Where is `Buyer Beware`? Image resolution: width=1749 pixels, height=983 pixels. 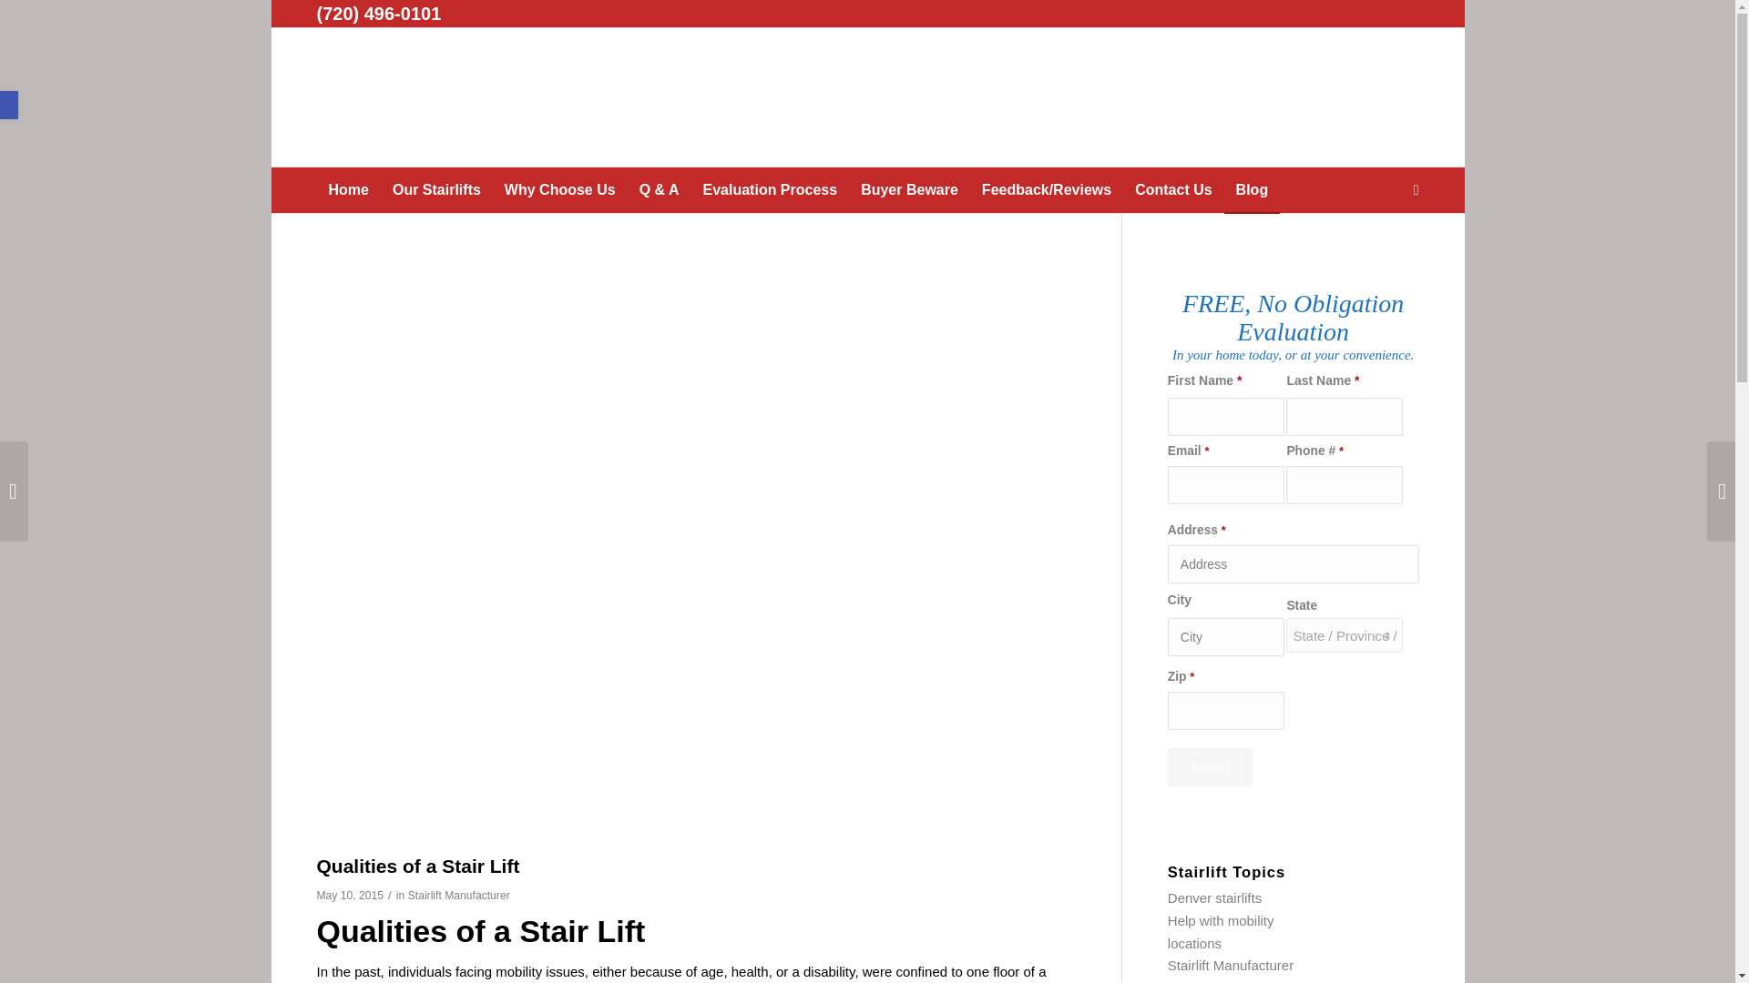
Buyer Beware is located at coordinates (909, 189).